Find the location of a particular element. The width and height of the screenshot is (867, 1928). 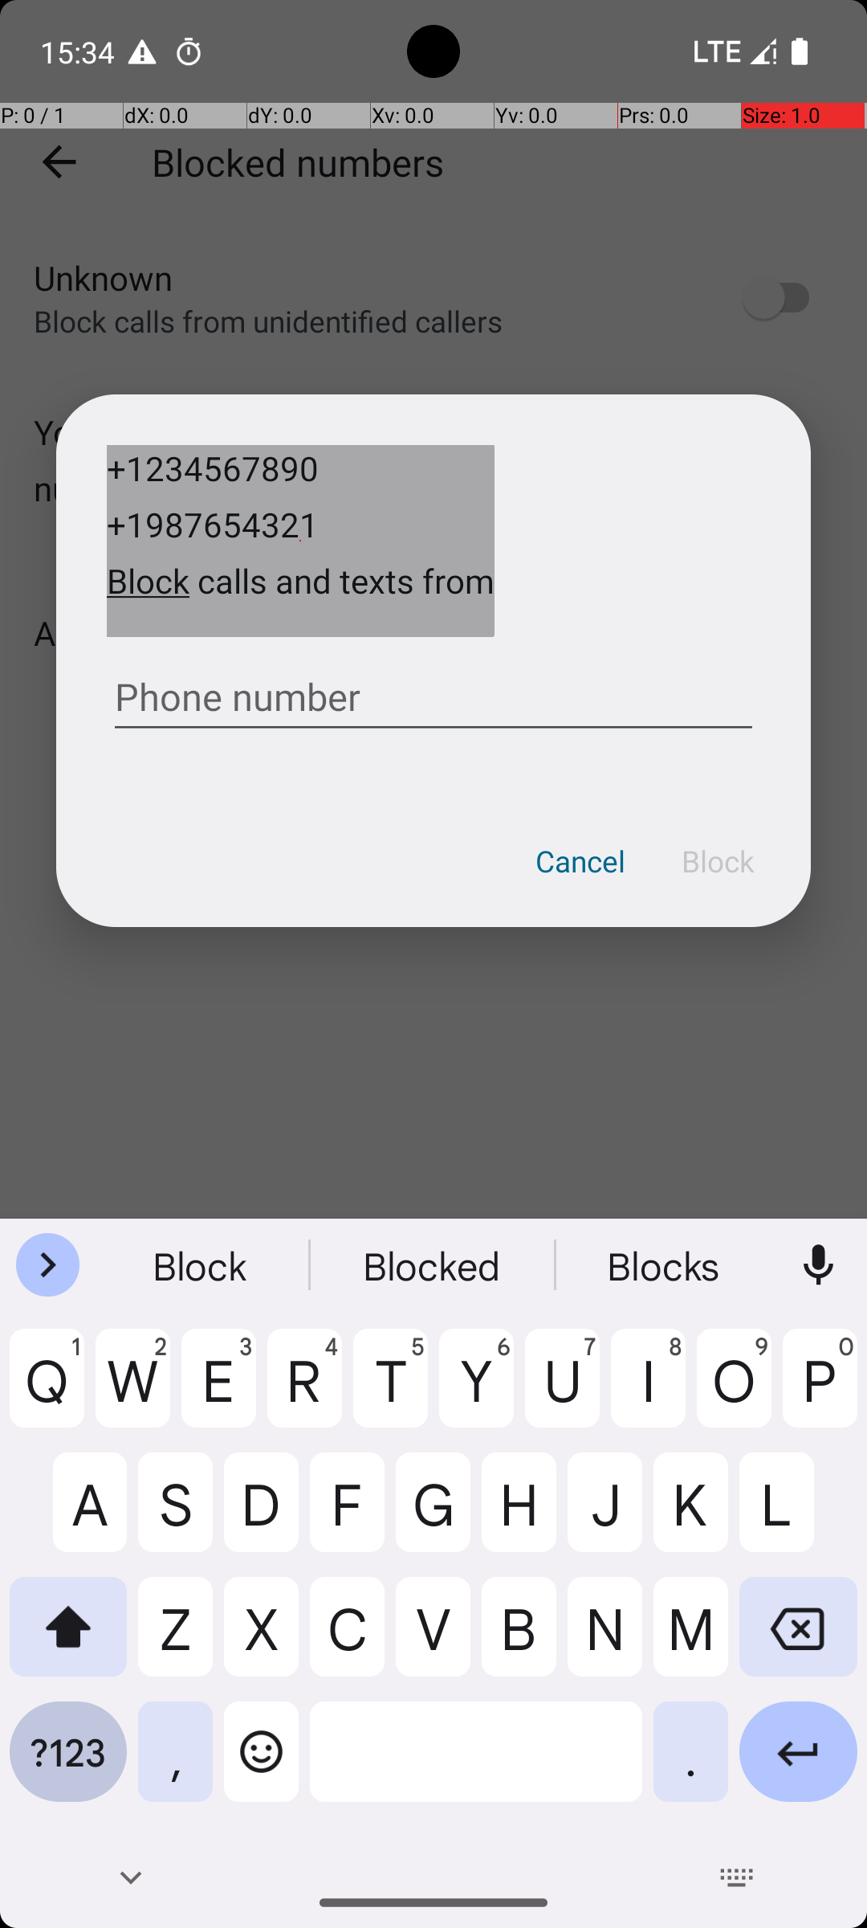

Block is located at coordinates (718, 861).